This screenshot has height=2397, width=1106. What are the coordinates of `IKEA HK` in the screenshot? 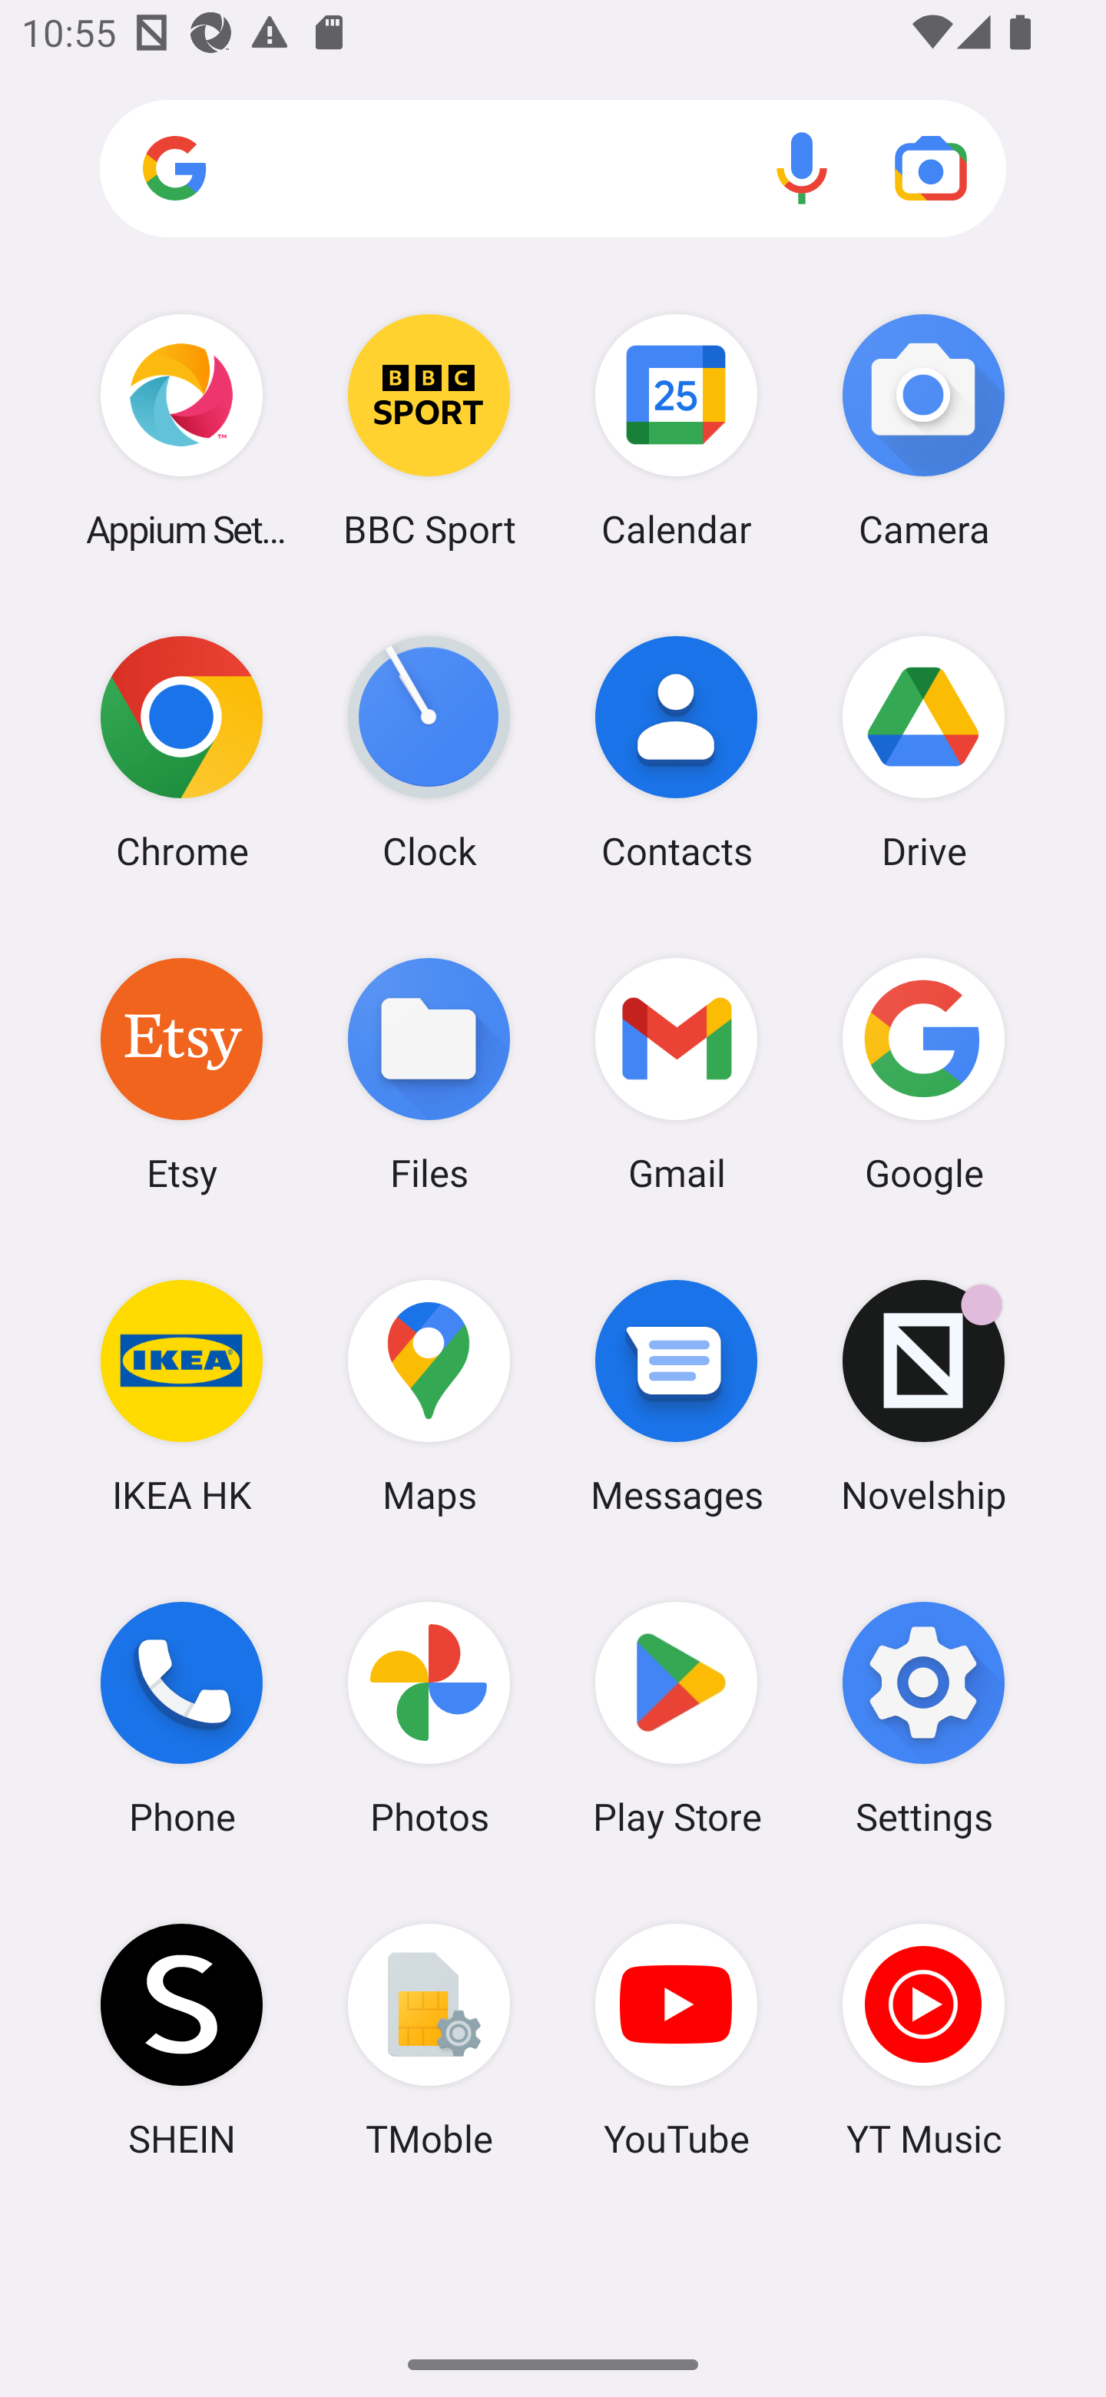 It's located at (181, 1396).